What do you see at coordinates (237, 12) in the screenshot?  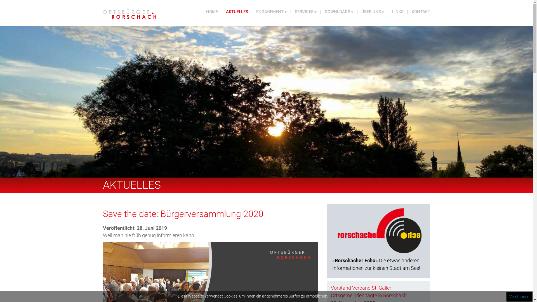 I see `AKTUELLES` at bounding box center [237, 12].